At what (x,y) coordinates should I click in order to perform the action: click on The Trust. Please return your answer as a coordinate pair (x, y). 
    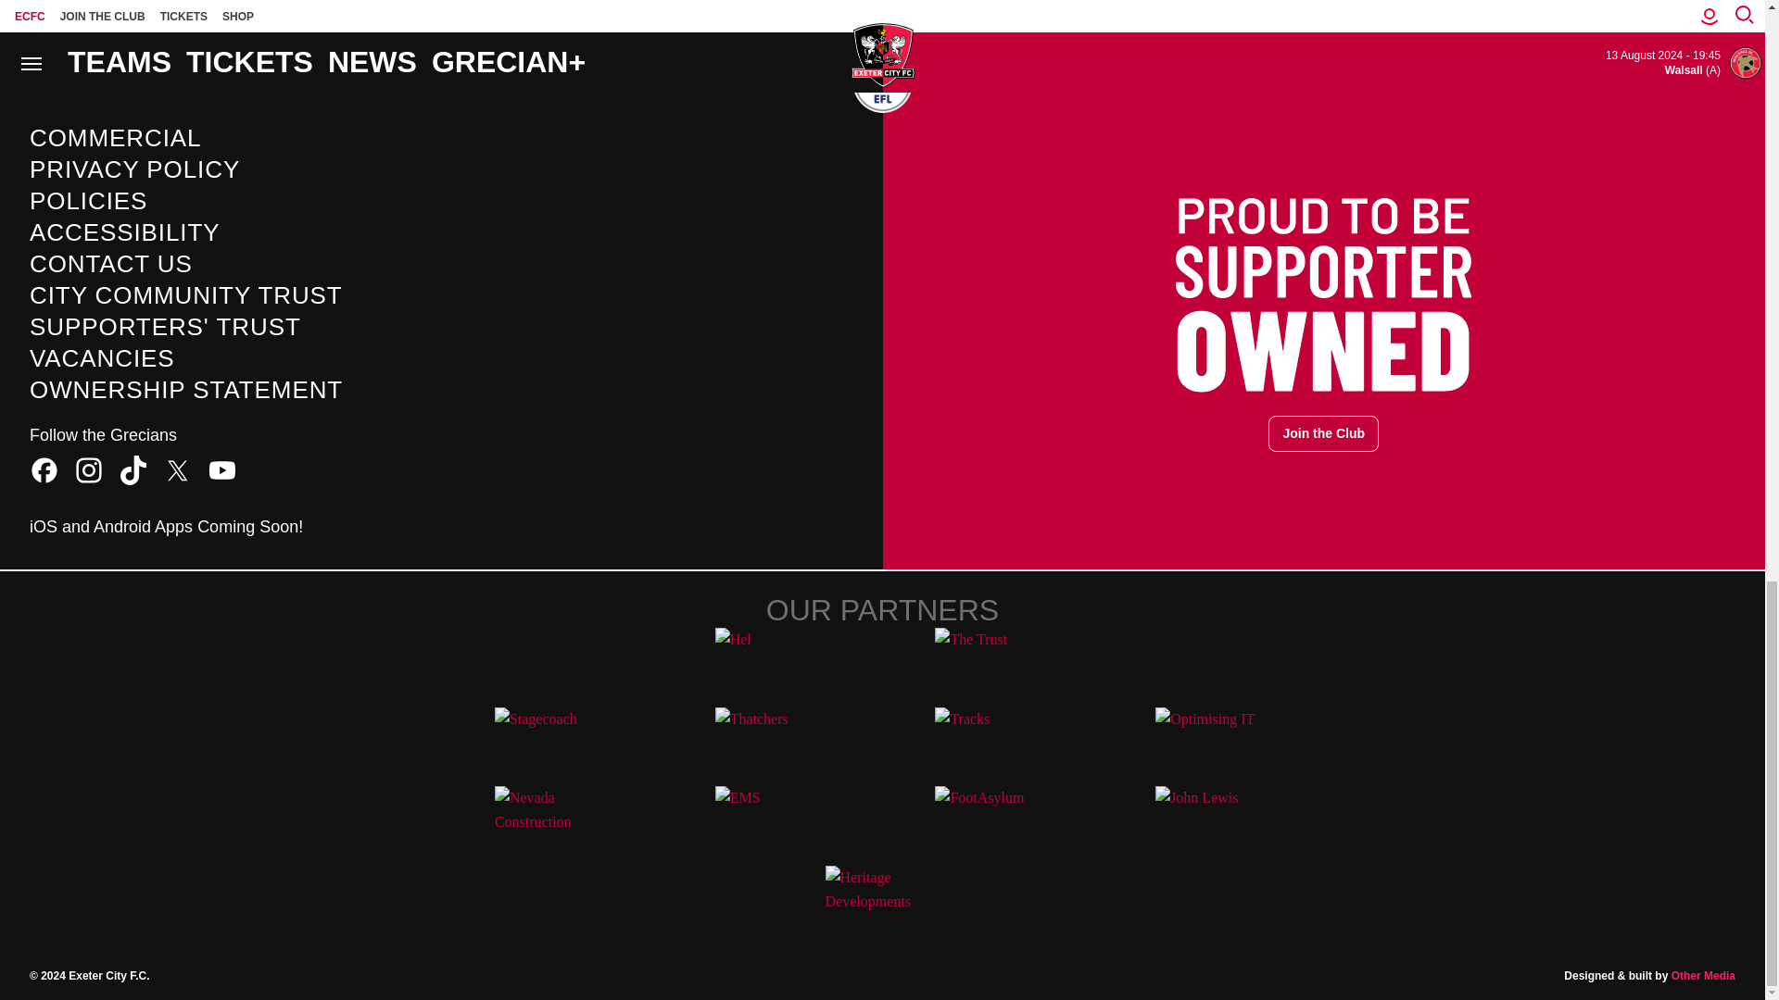
    Looking at the image, I should click on (991, 660).